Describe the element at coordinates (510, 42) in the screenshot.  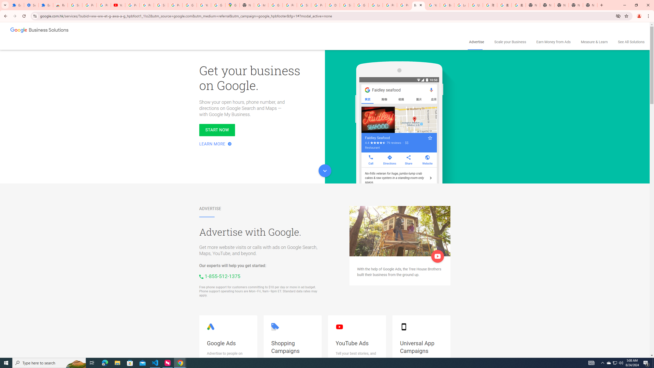
I see `Scale your Business` at that location.